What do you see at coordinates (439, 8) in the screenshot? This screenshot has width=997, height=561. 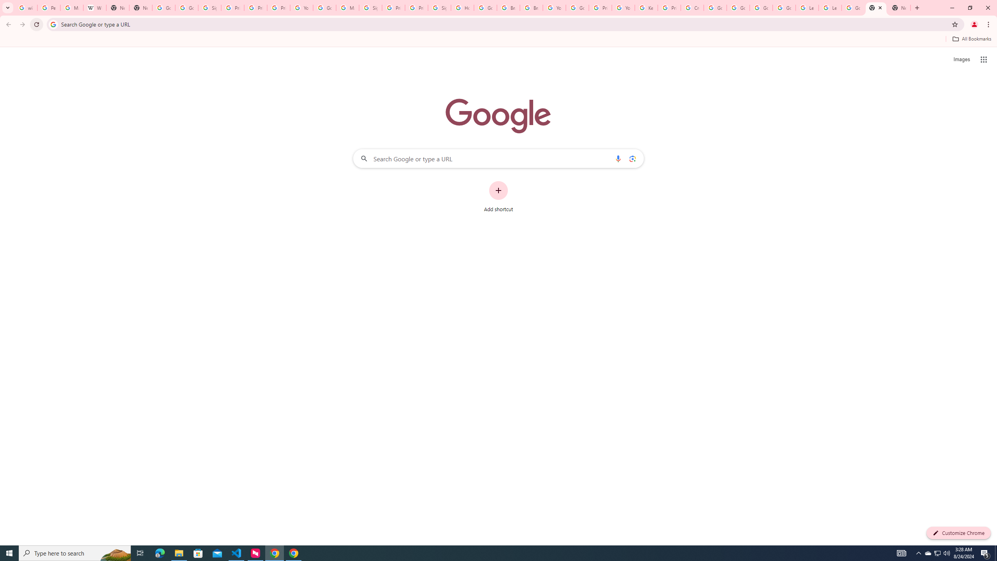 I see `Sign in - Google Accounts` at bounding box center [439, 8].